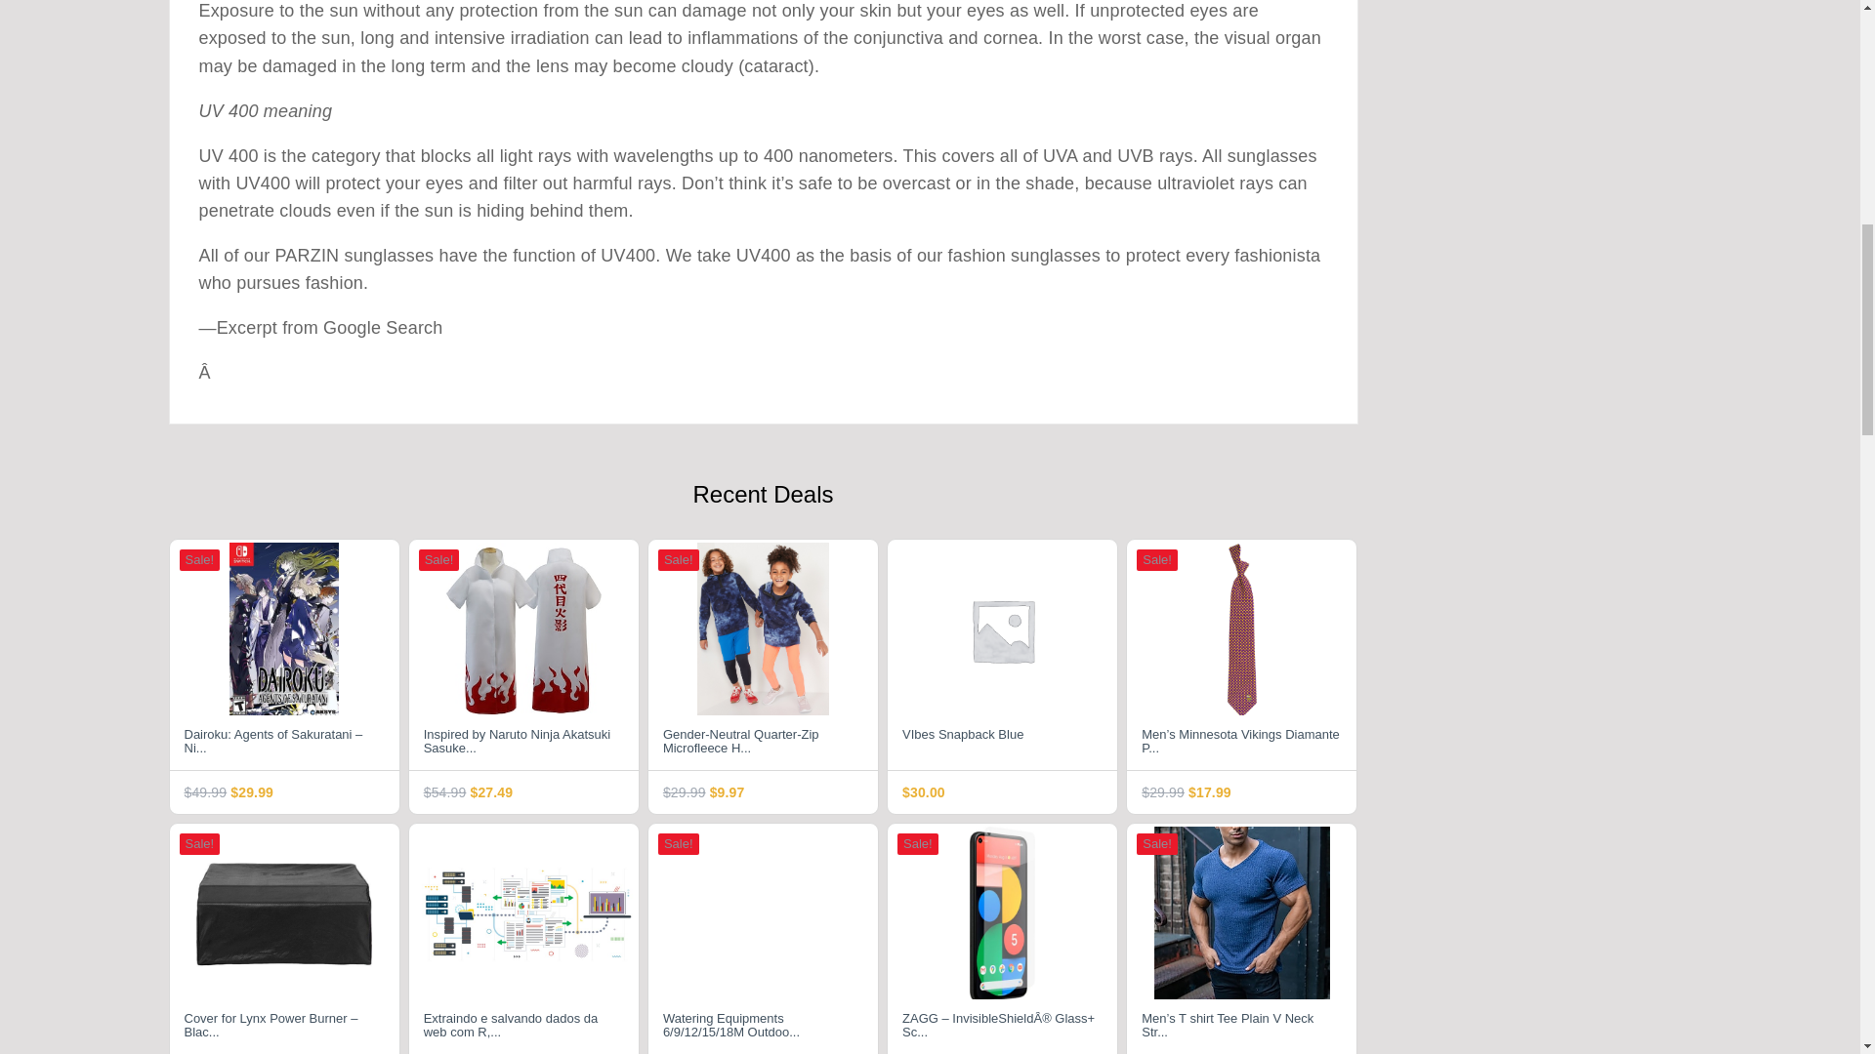 This screenshot has width=1875, height=1054. I want to click on VIbes Snapback Blue, so click(1002, 743).